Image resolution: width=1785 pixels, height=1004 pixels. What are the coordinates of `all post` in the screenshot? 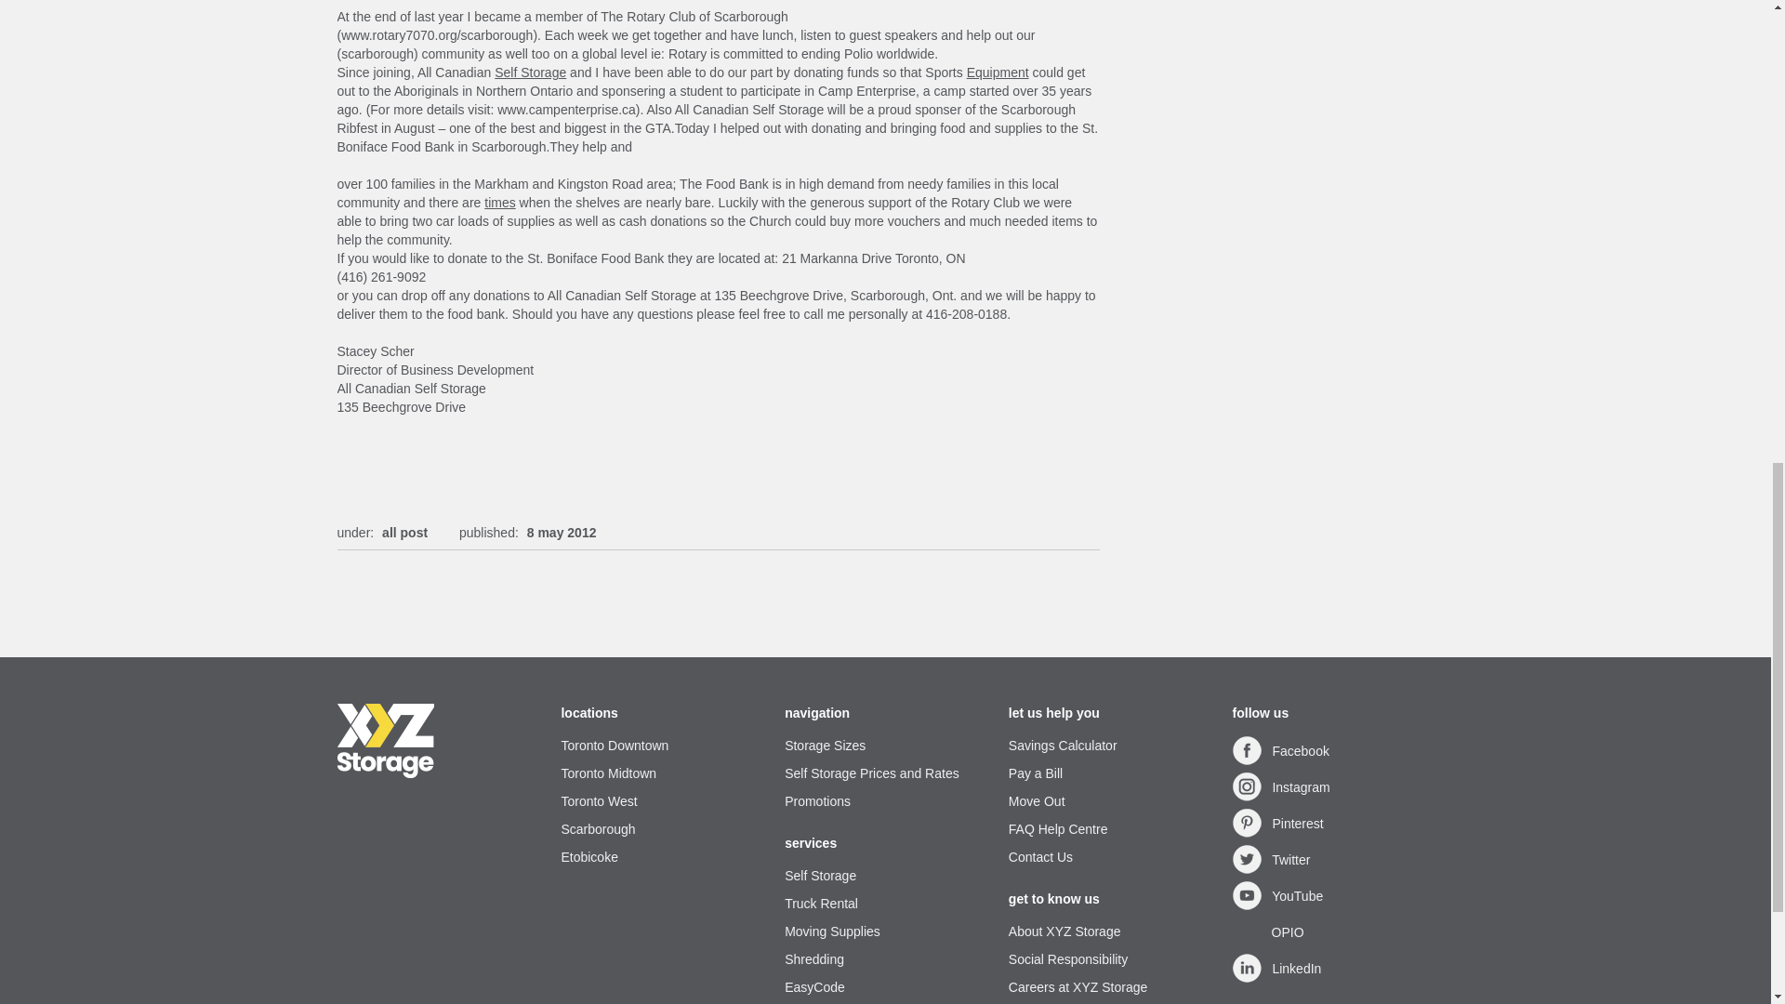 It's located at (404, 532).